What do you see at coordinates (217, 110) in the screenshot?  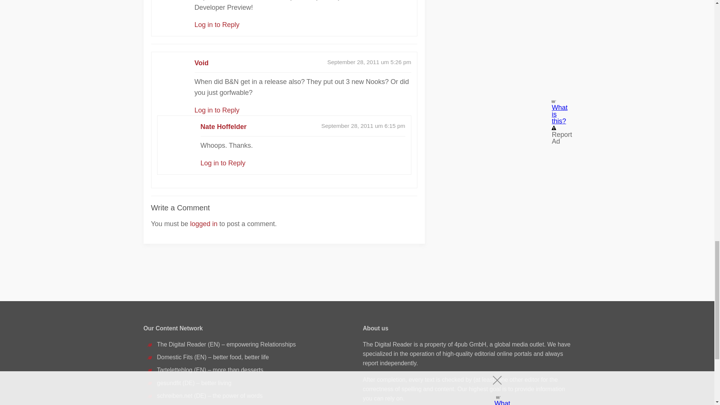 I see `Log in to Reply` at bounding box center [217, 110].